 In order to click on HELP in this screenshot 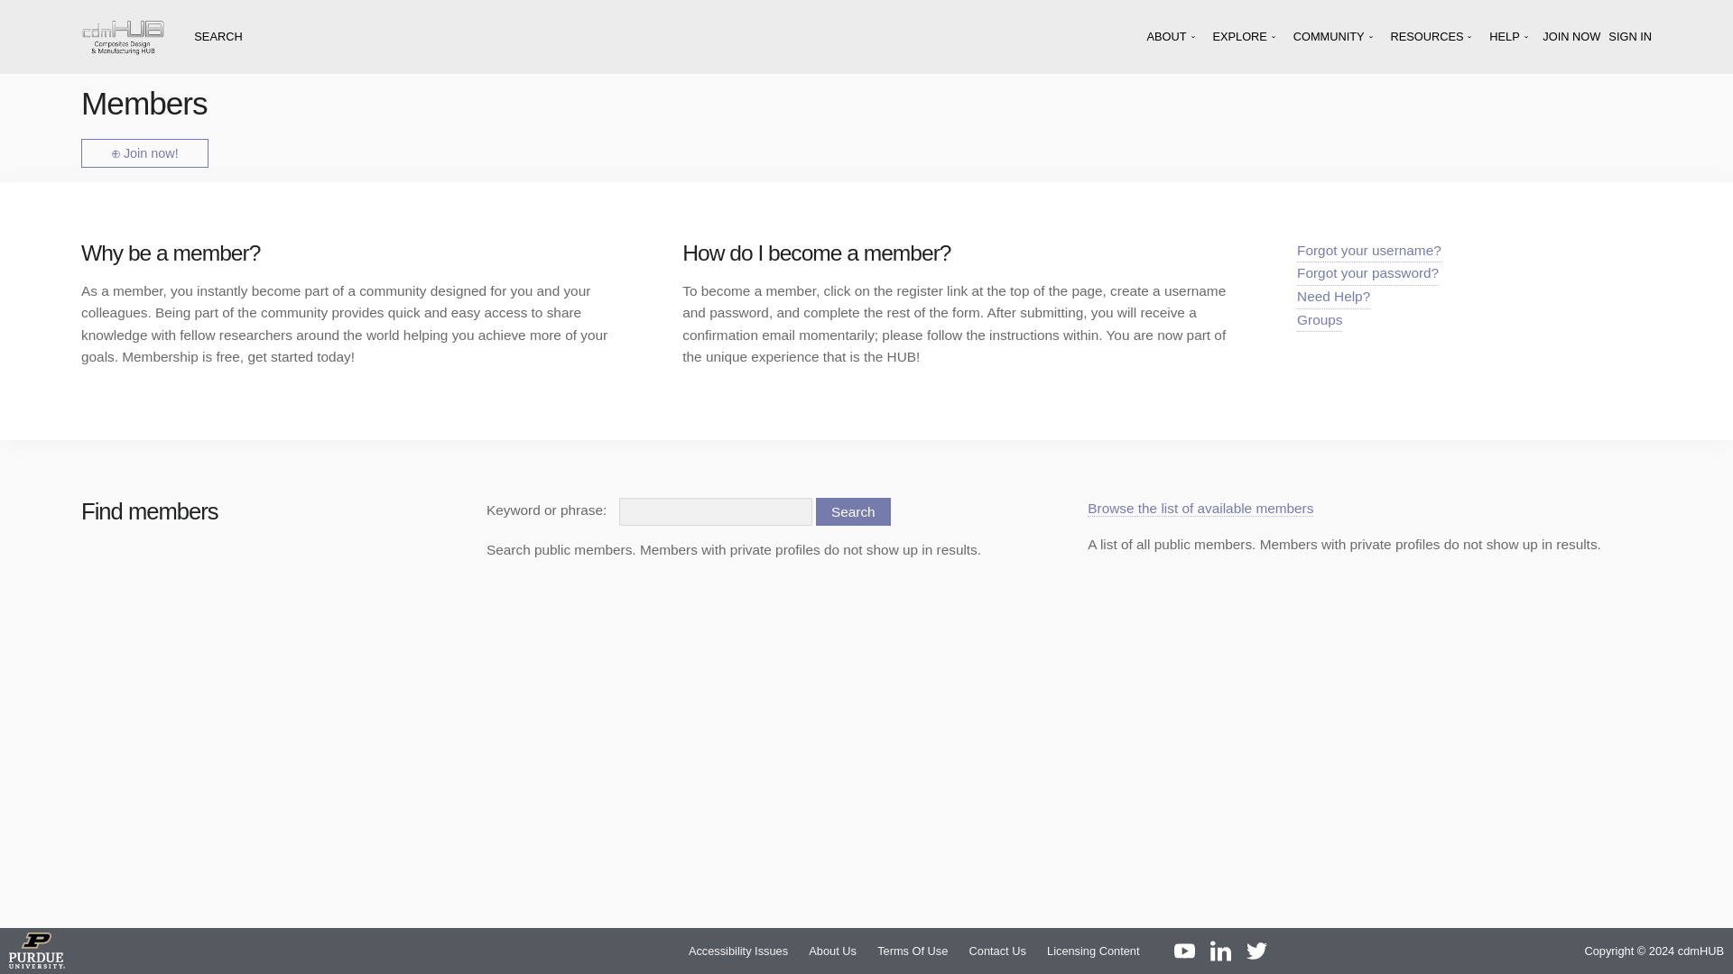, I will do `click(1509, 36)`.